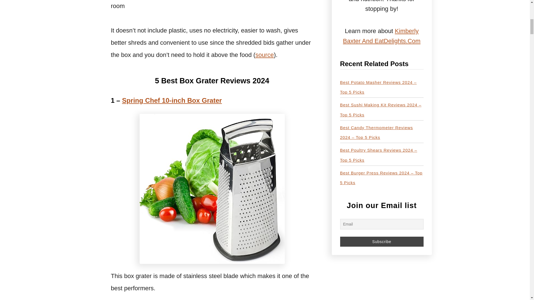 The height and width of the screenshot is (300, 534). I want to click on Spring Chef 10-inch Box Grater, so click(172, 100).